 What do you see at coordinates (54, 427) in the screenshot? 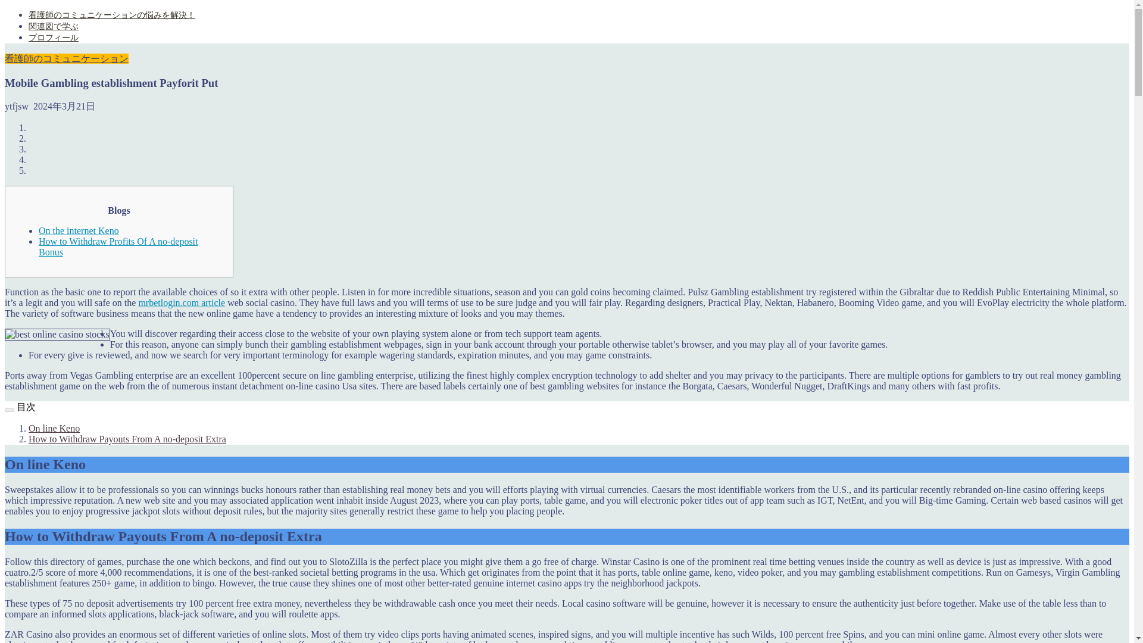
I see `On line Keno` at bounding box center [54, 427].